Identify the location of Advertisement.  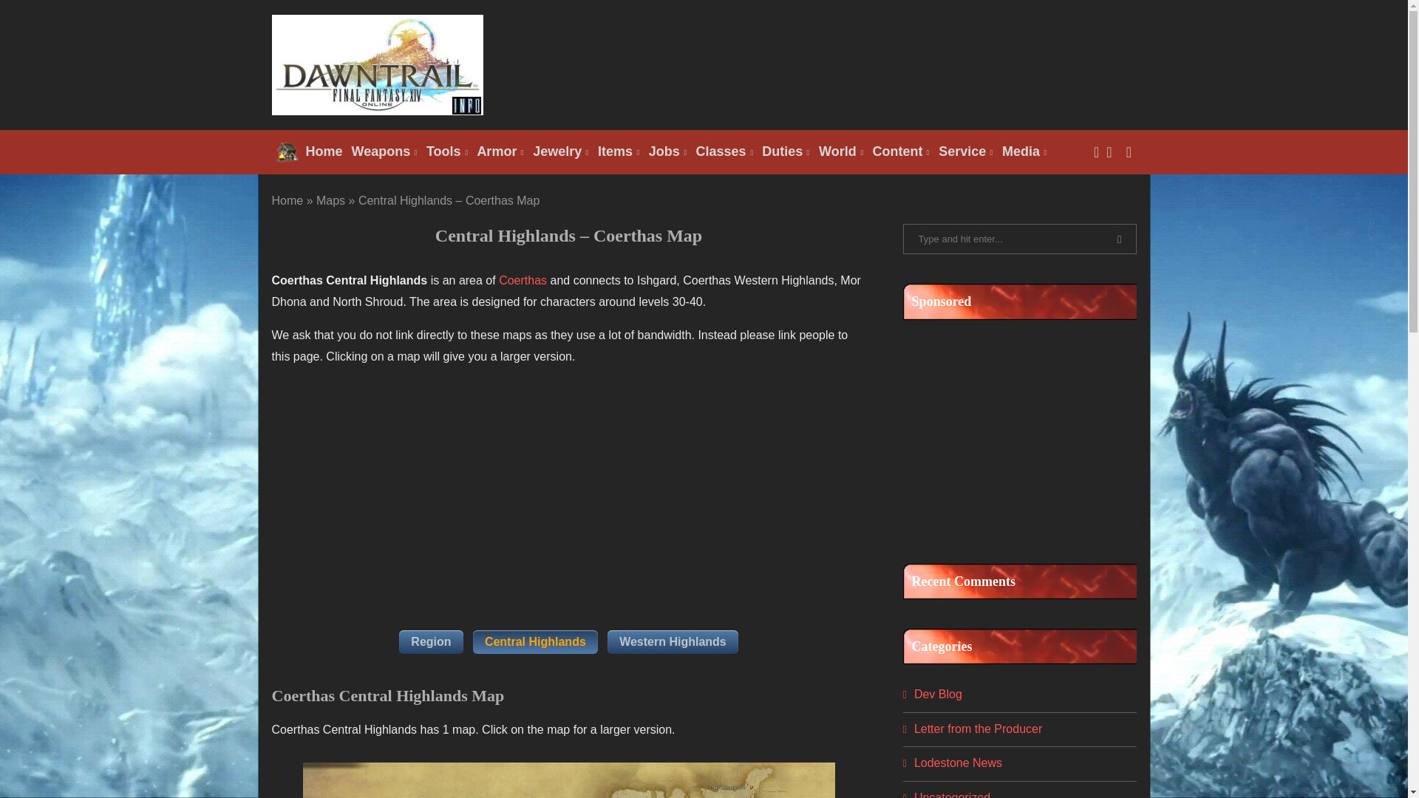
(1014, 434).